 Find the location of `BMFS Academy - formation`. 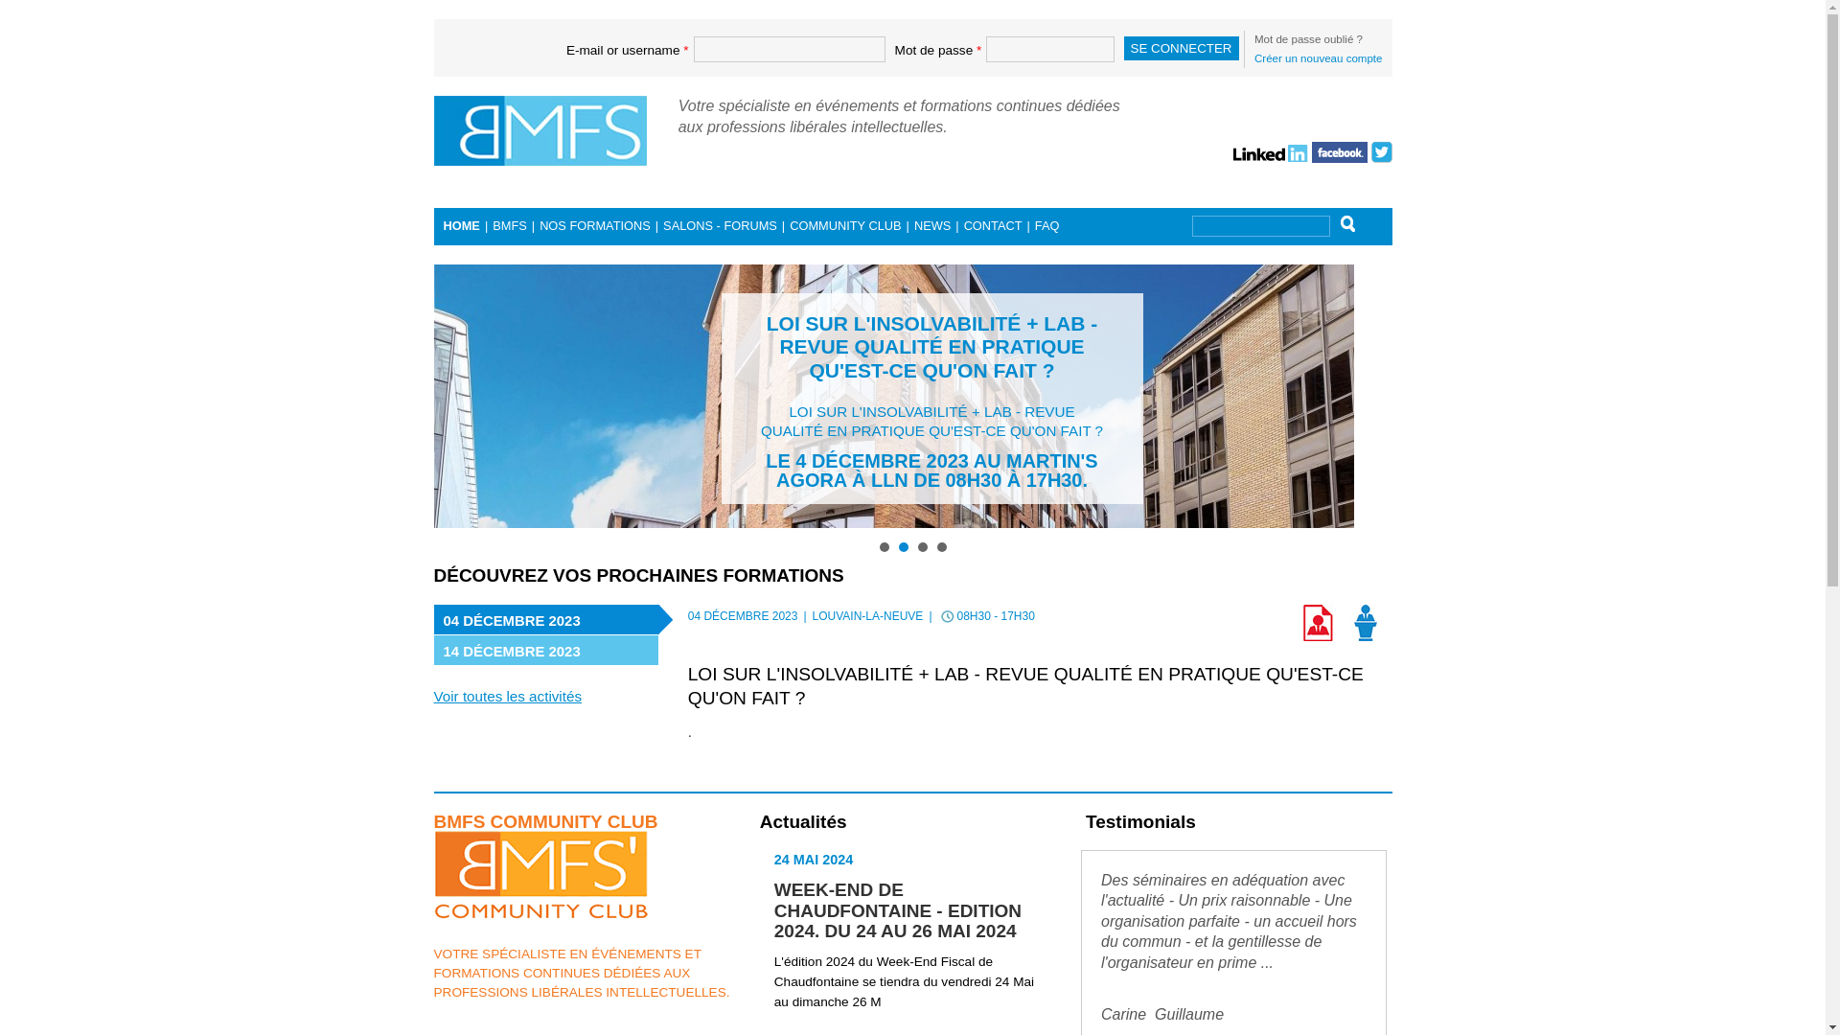

BMFS Academy - formation is located at coordinates (1368, 623).